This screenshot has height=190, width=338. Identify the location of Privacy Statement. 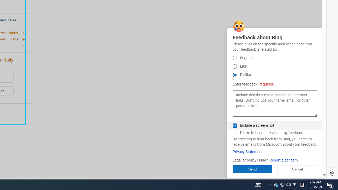
(247, 152).